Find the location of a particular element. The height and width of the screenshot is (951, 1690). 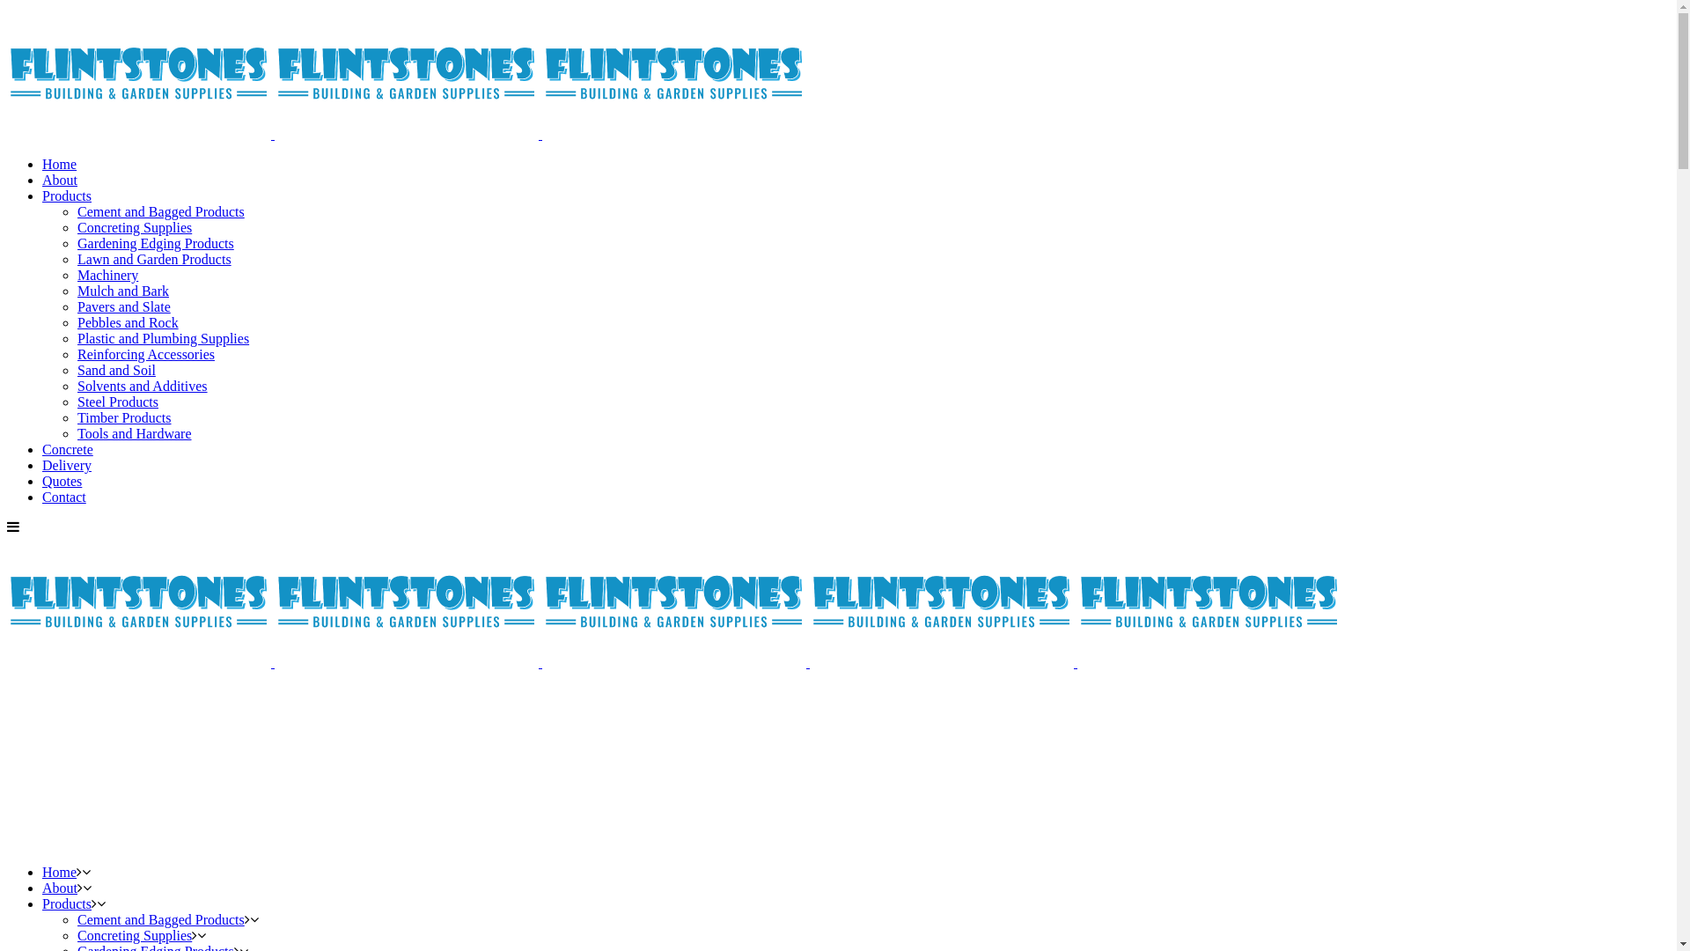

About is located at coordinates (60, 180).